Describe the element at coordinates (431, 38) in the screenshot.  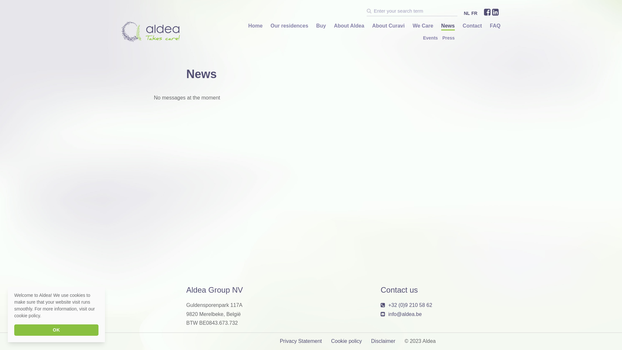
I see `Events` at that location.